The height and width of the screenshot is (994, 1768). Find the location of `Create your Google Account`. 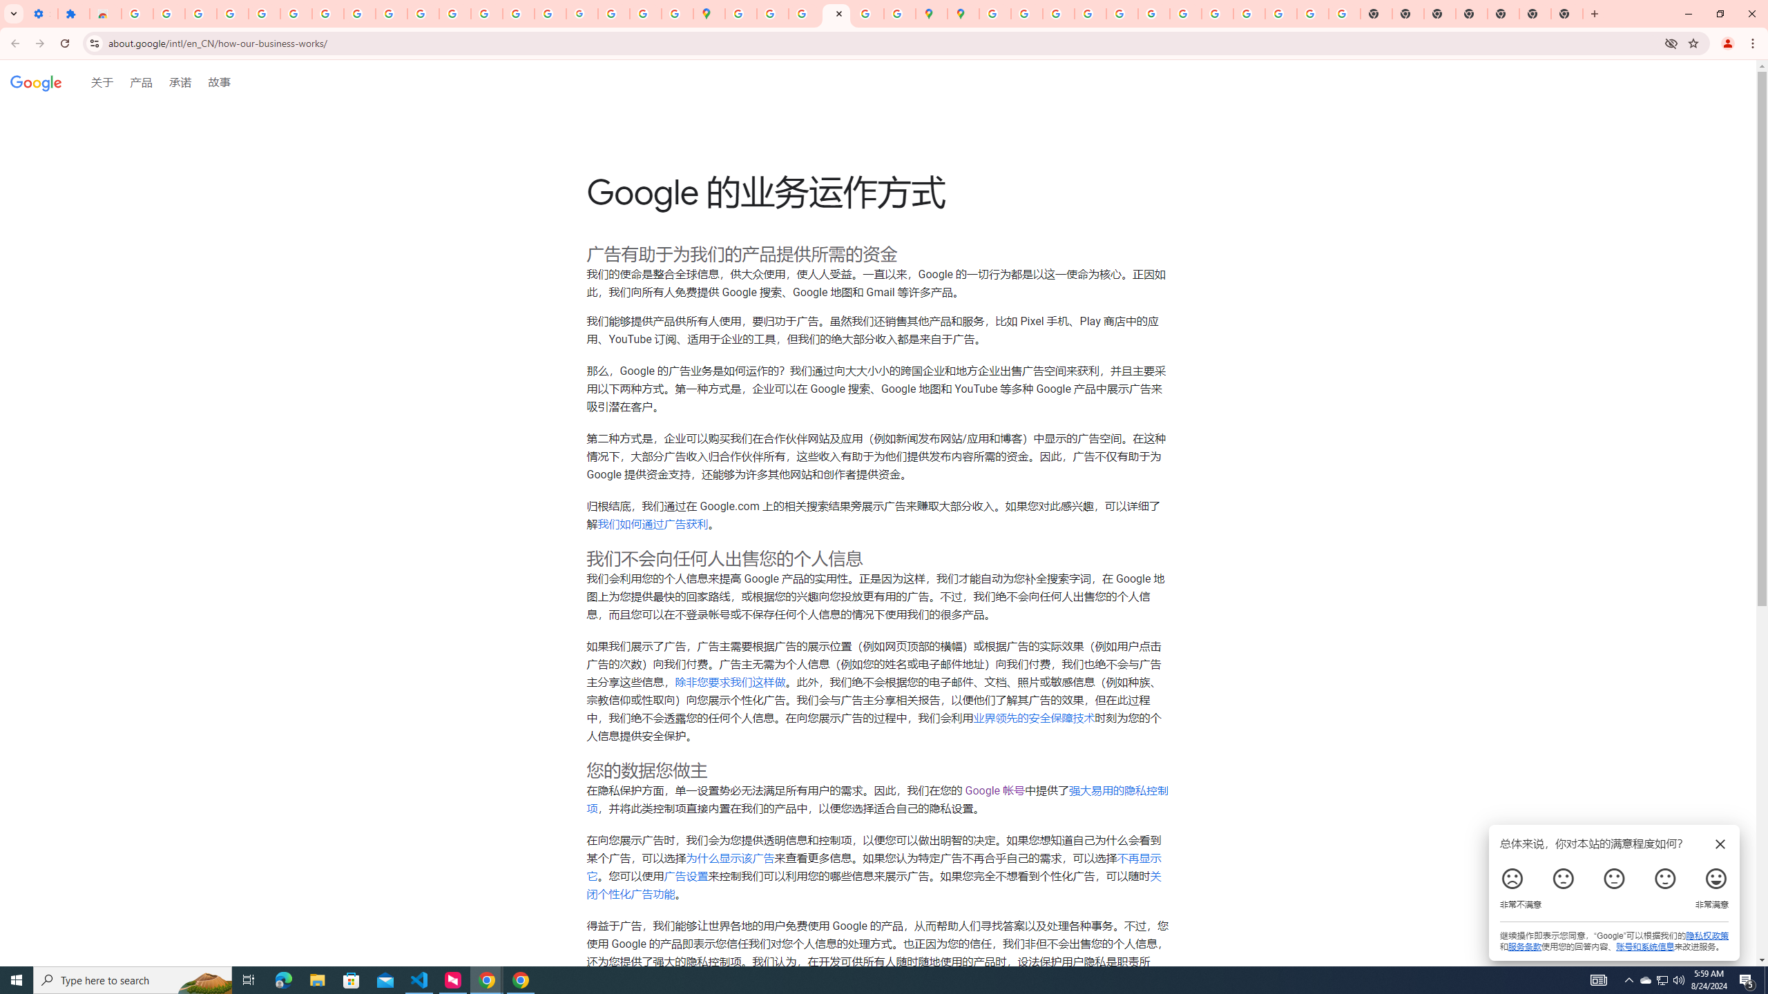

Create your Google Account is located at coordinates (805, 14).